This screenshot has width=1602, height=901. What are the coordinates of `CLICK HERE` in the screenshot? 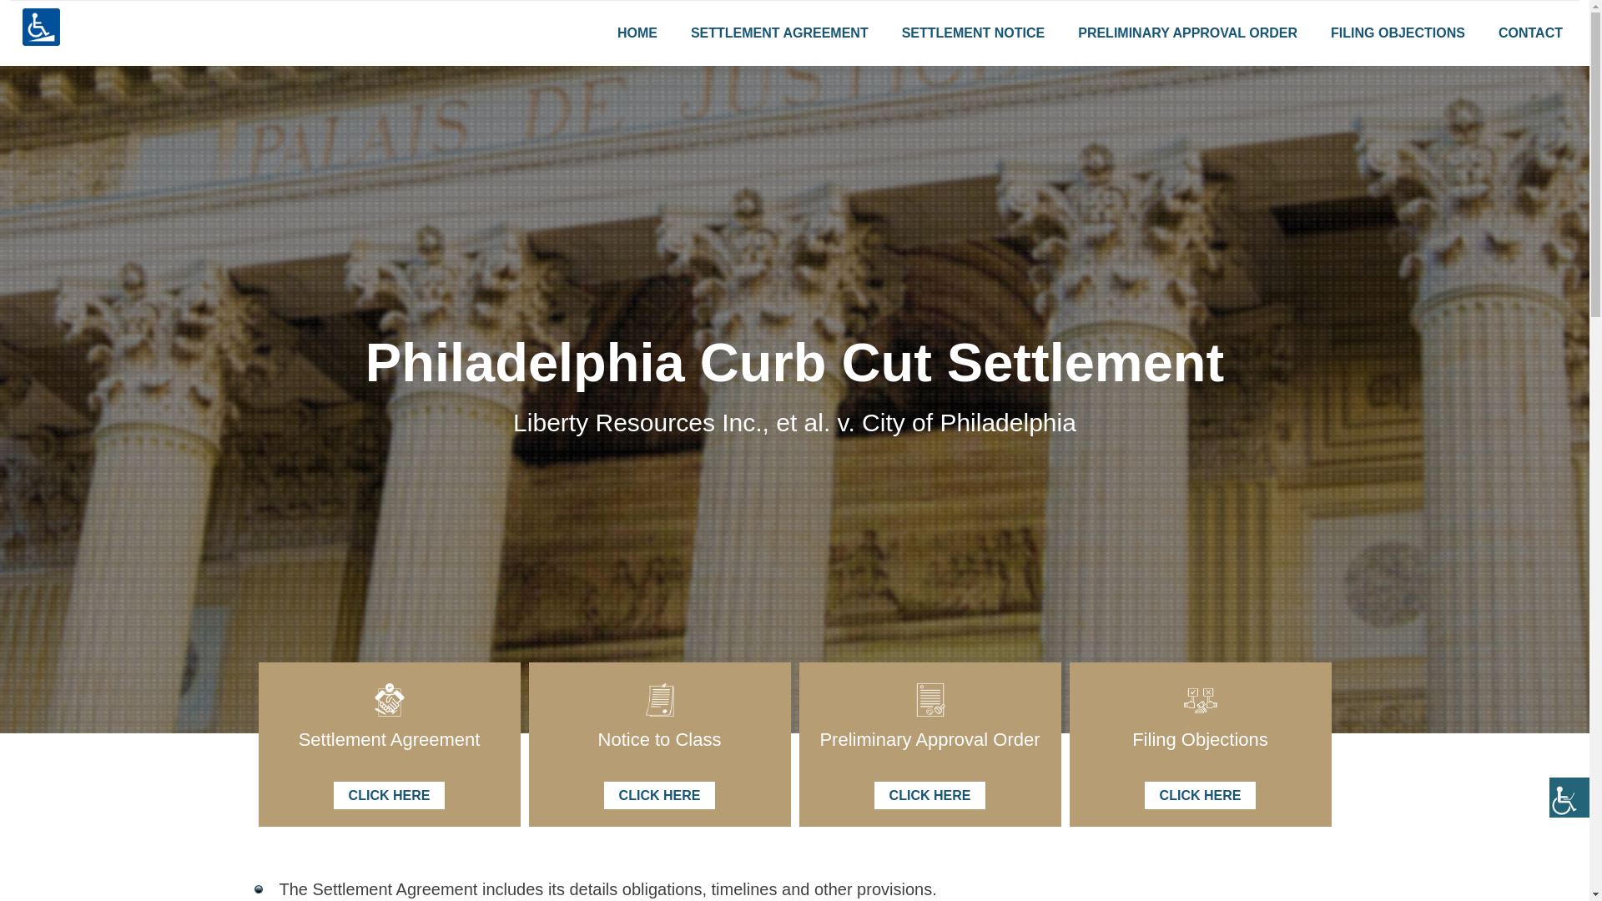 It's located at (659, 795).